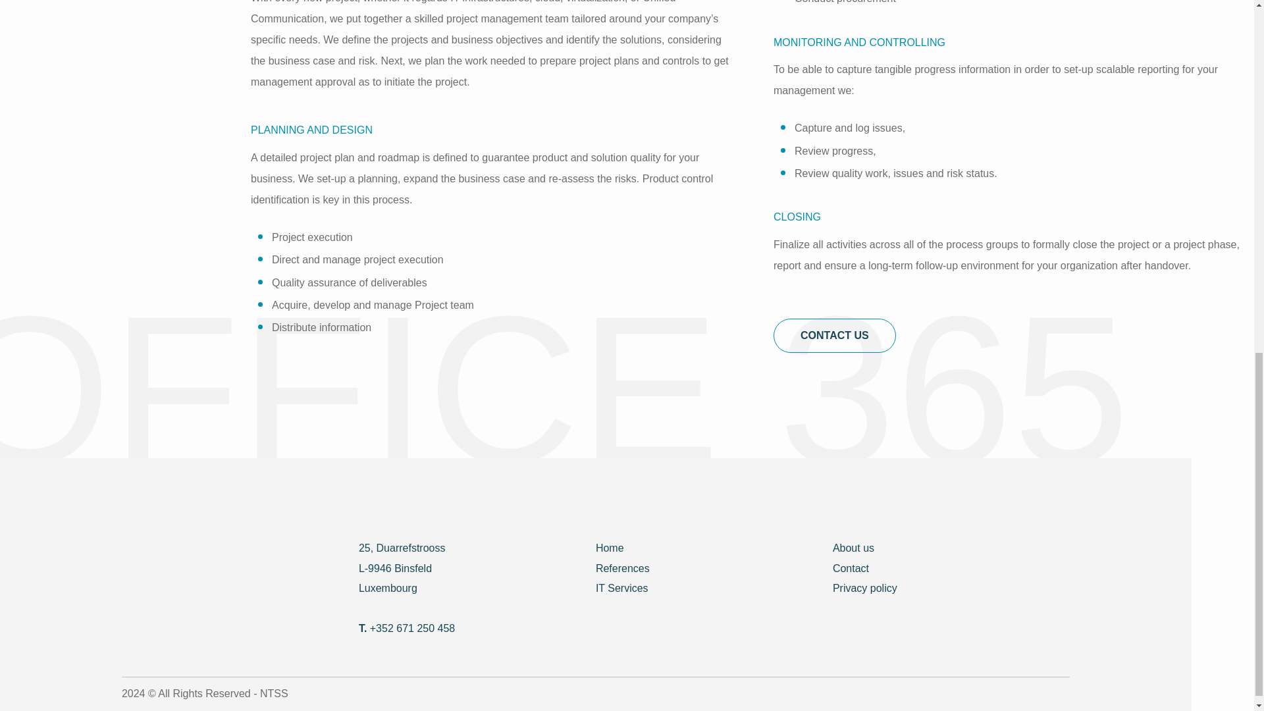 The width and height of the screenshot is (1264, 711). Describe the element at coordinates (865, 587) in the screenshot. I see `Privacy policy` at that location.